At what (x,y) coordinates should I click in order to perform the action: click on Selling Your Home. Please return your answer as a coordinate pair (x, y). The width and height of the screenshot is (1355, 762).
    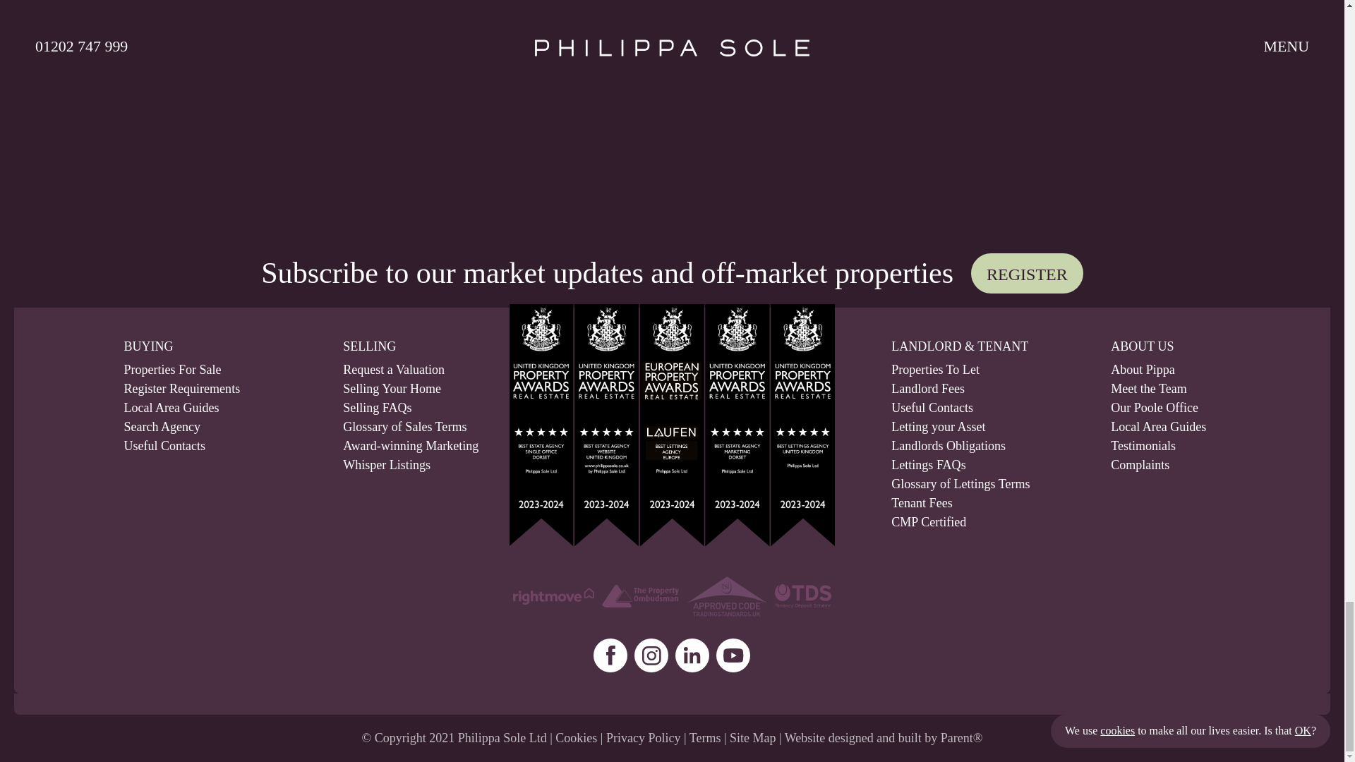
    Looking at the image, I should click on (397, 388).